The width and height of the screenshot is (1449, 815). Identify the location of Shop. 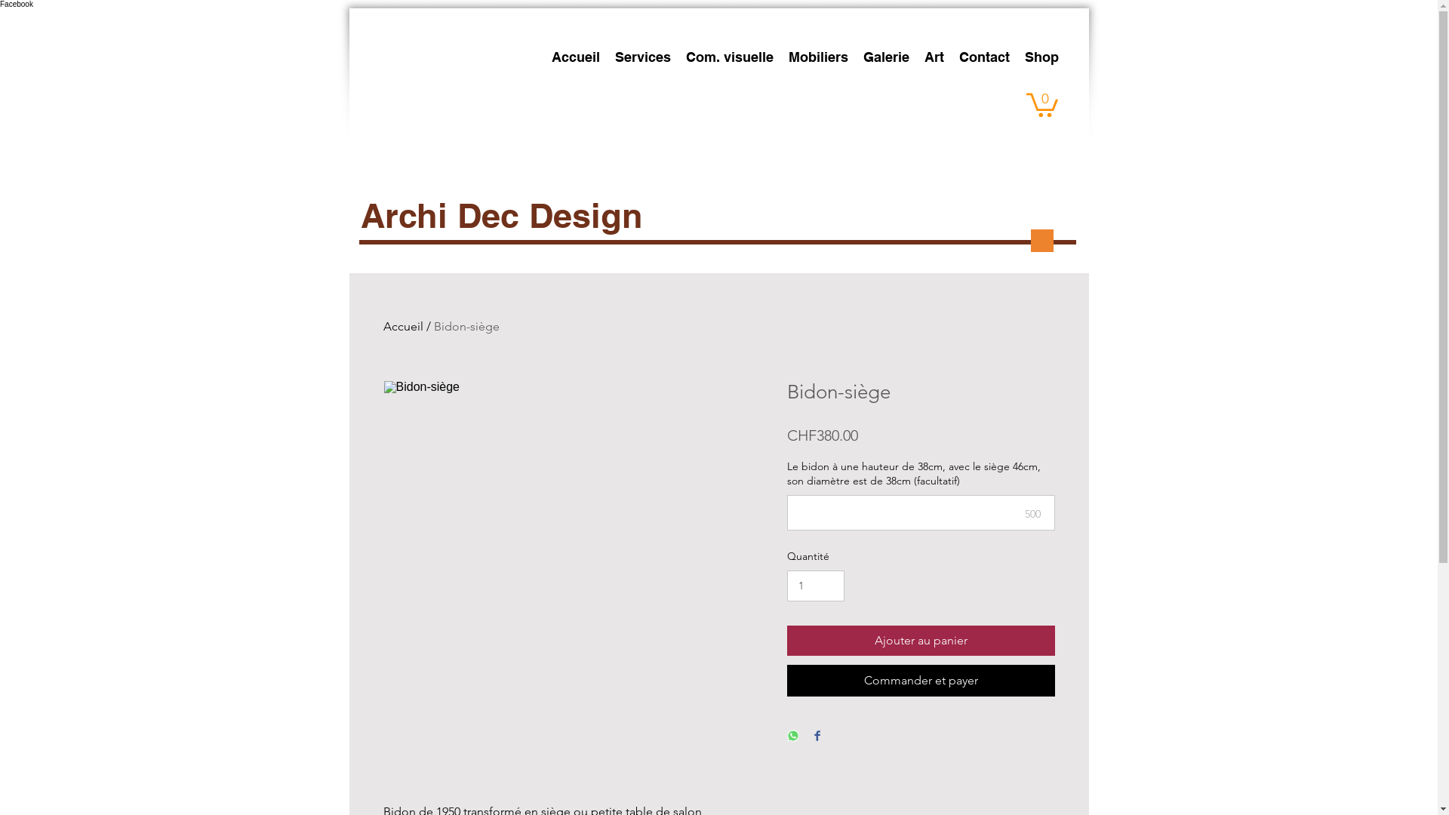
(1041, 57).